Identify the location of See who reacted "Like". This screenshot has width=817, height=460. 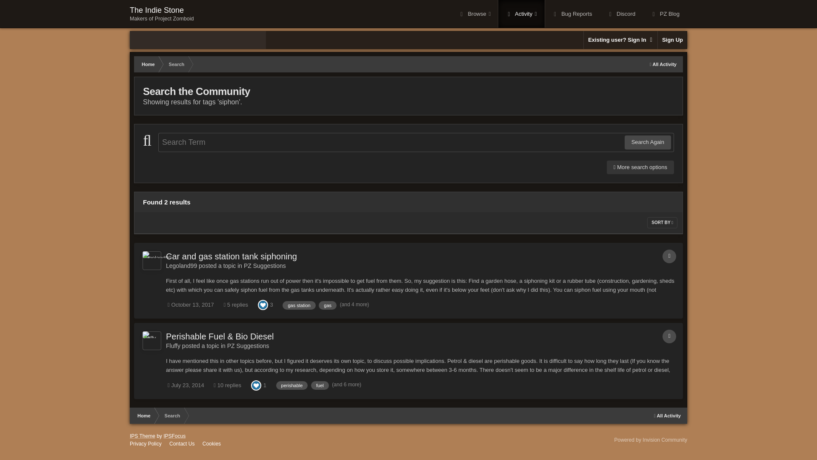
(328, 305).